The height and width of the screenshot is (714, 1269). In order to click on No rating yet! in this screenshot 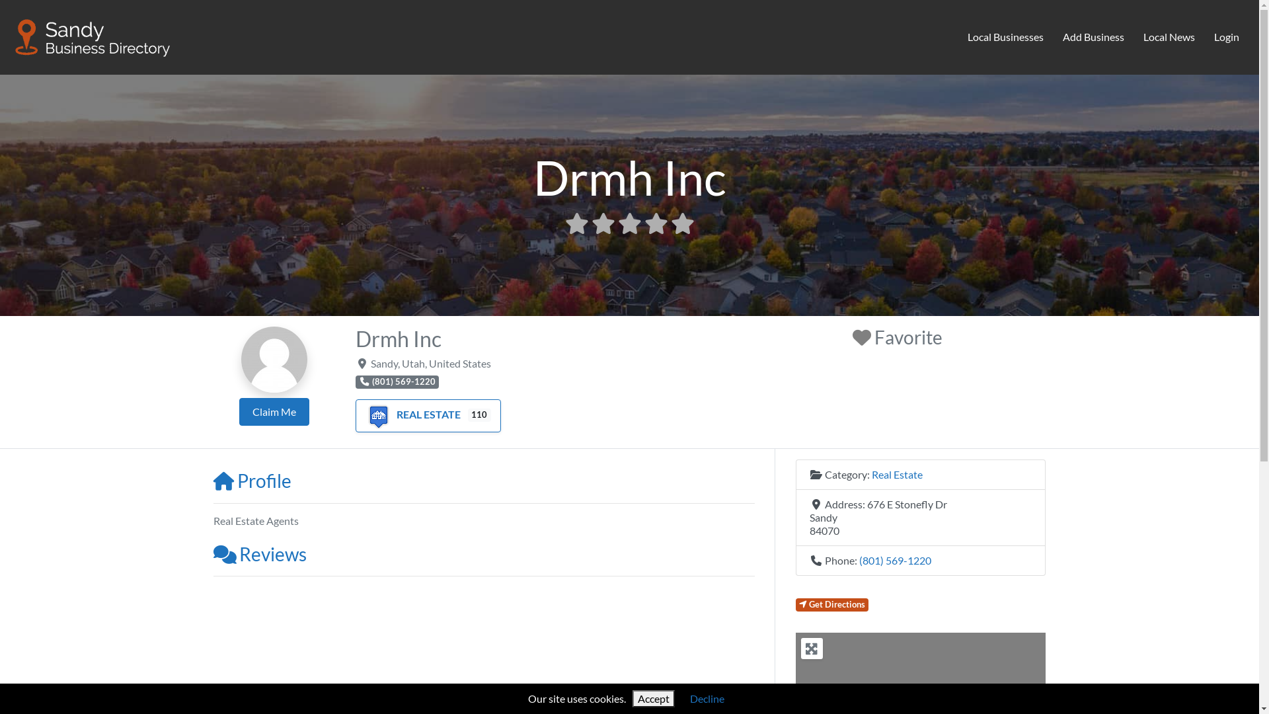, I will do `click(629, 223)`.